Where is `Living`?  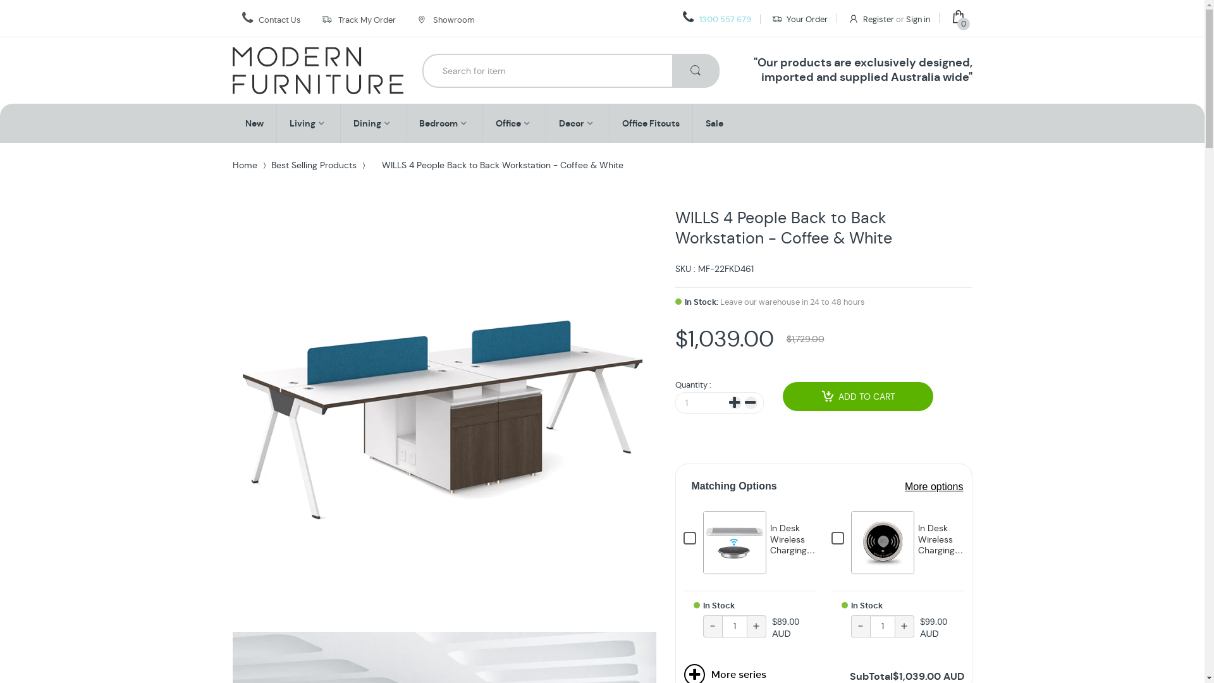 Living is located at coordinates (302, 123).